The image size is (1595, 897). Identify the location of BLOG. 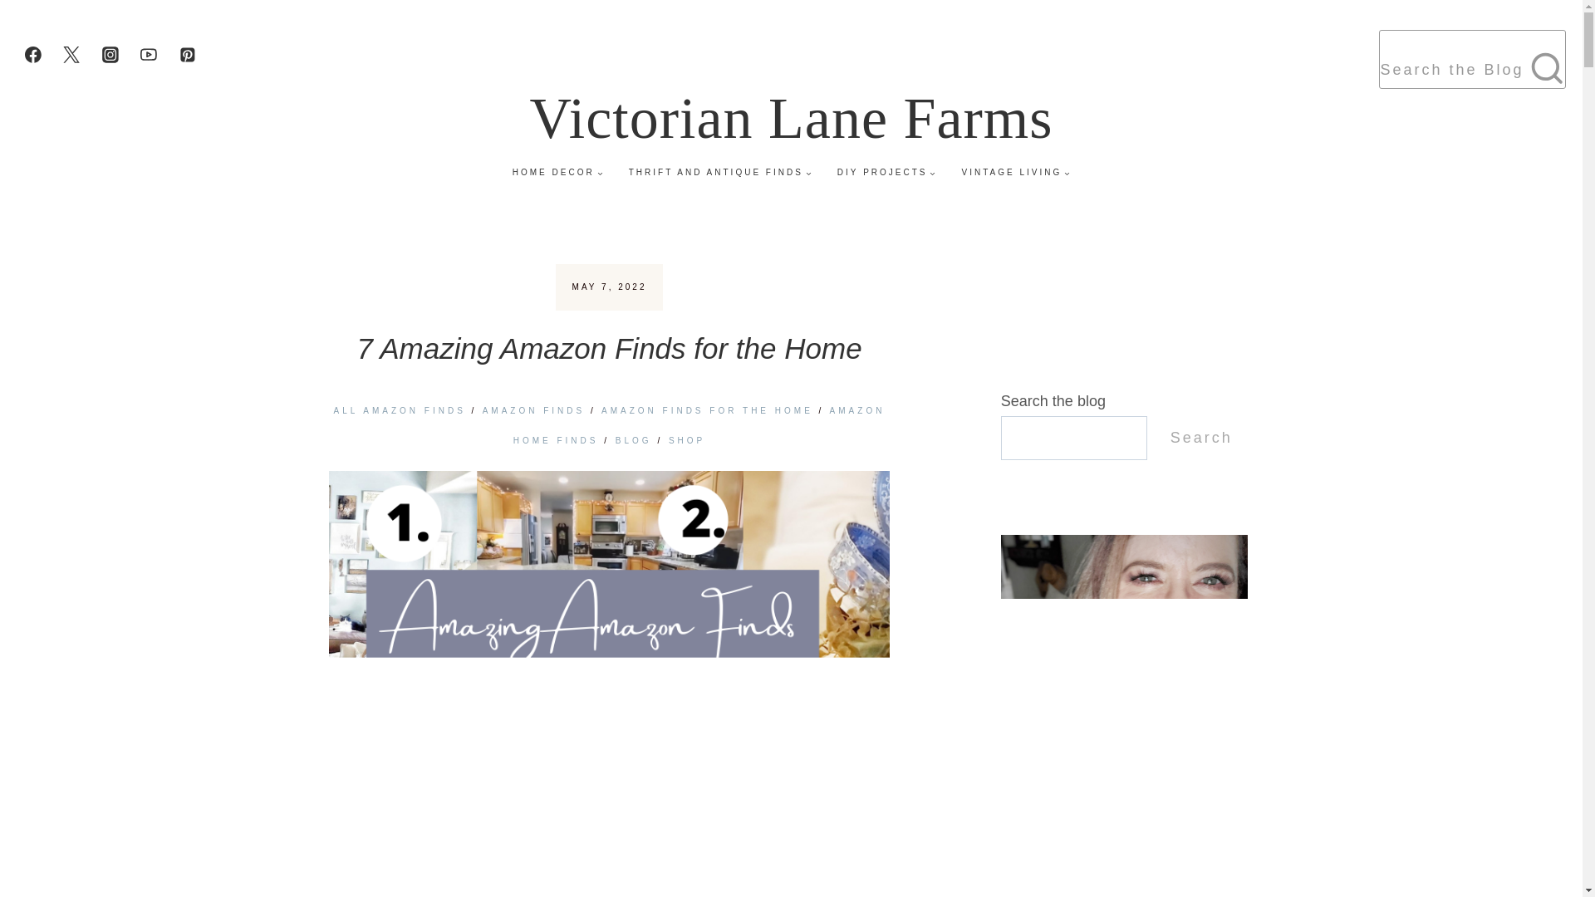
(634, 440).